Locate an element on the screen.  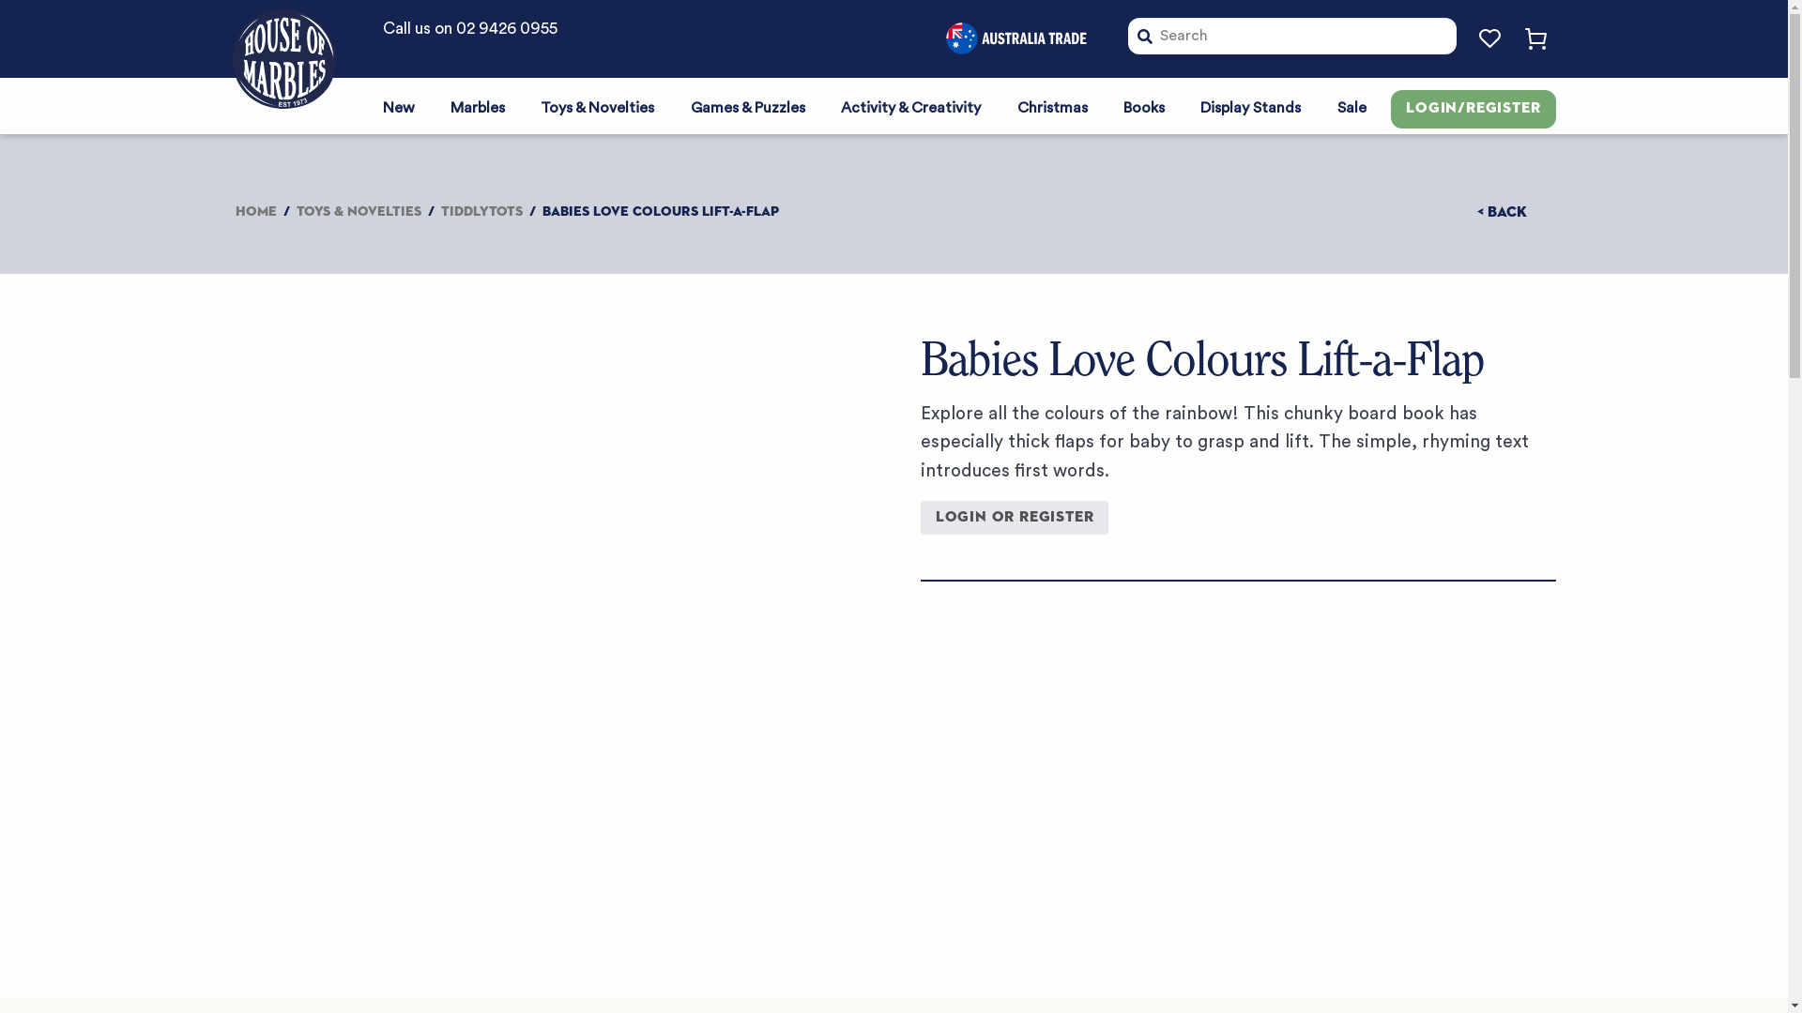
Books is located at coordinates (1144, 106).